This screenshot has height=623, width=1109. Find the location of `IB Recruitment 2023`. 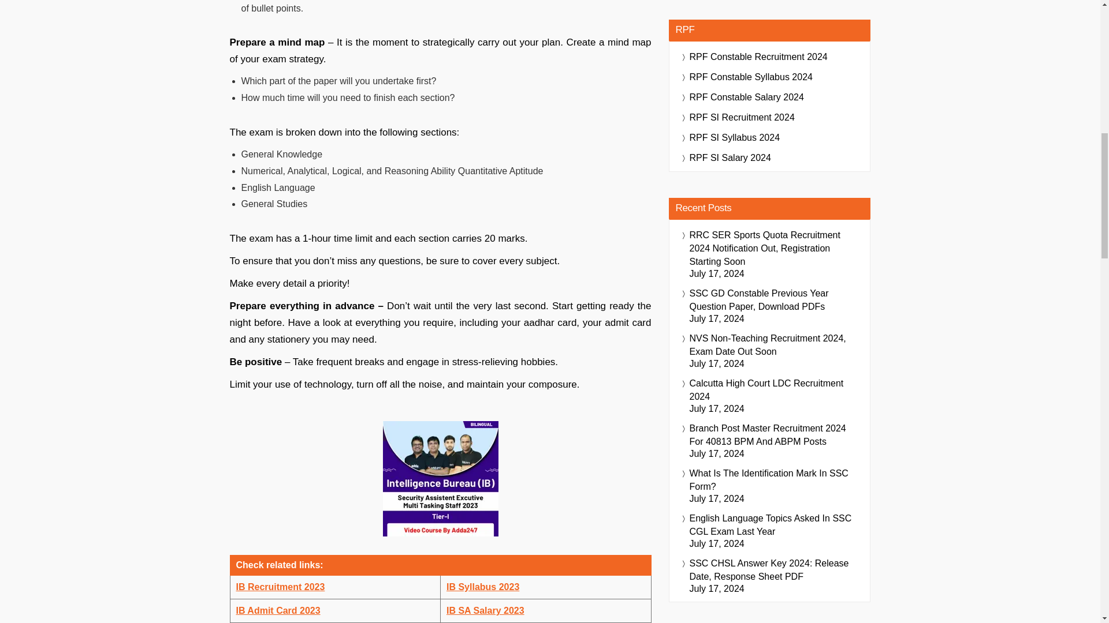

IB Recruitment 2023 is located at coordinates (280, 587).